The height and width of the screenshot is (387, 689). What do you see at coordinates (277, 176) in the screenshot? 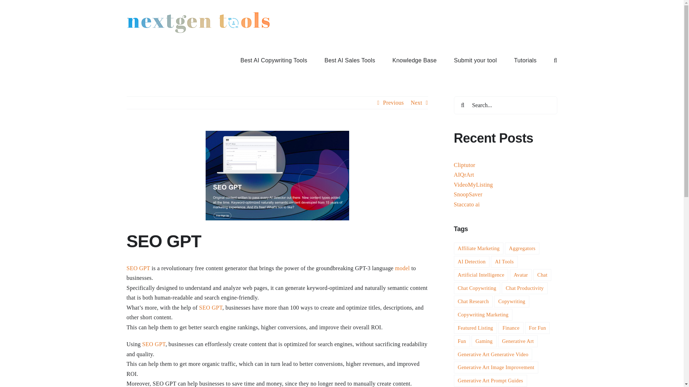
I see `SEO GPT` at bounding box center [277, 176].